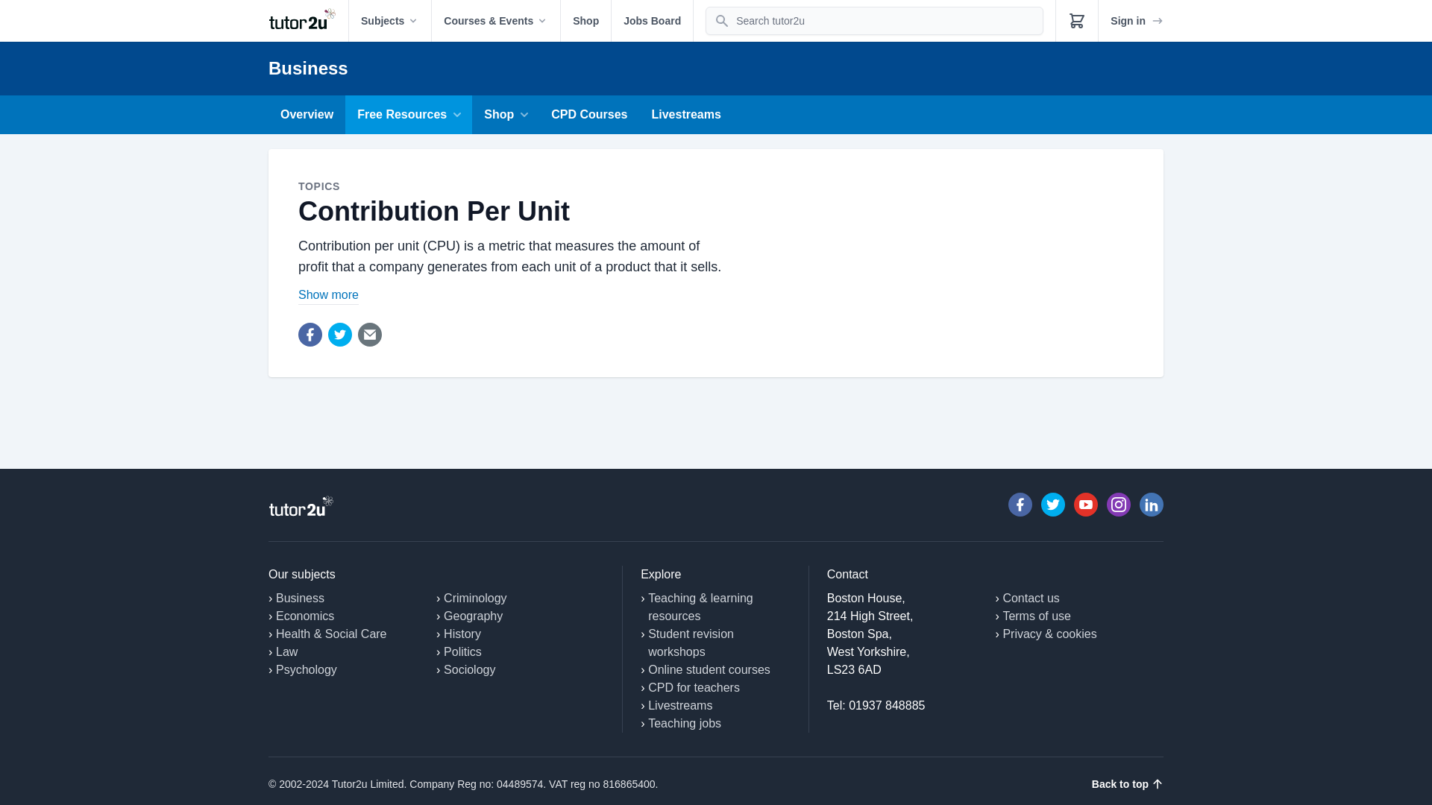 The width and height of the screenshot is (1432, 805). What do you see at coordinates (585, 21) in the screenshot?
I see `Shop` at bounding box center [585, 21].